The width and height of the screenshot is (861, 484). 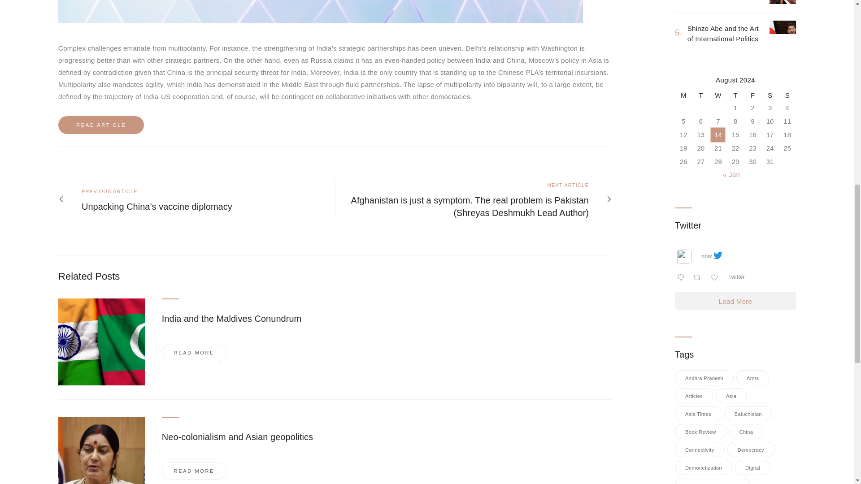 What do you see at coordinates (752, 95) in the screenshot?
I see `Friday` at bounding box center [752, 95].